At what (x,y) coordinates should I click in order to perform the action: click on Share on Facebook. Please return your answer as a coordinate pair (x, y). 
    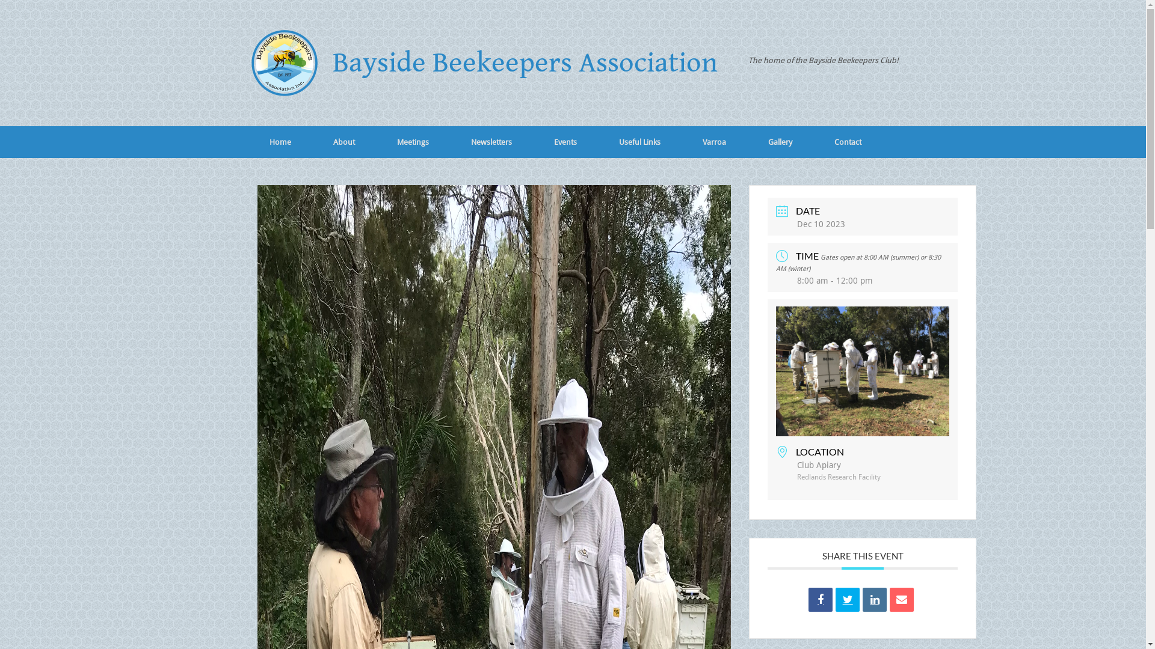
    Looking at the image, I should click on (821, 600).